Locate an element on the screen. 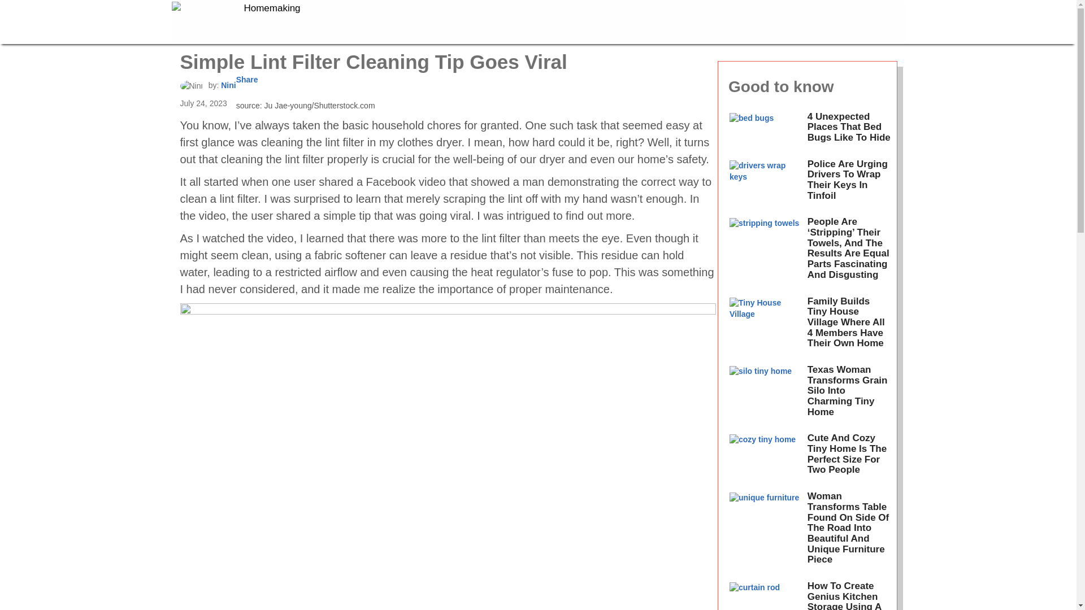  Read more is located at coordinates (765, 184).